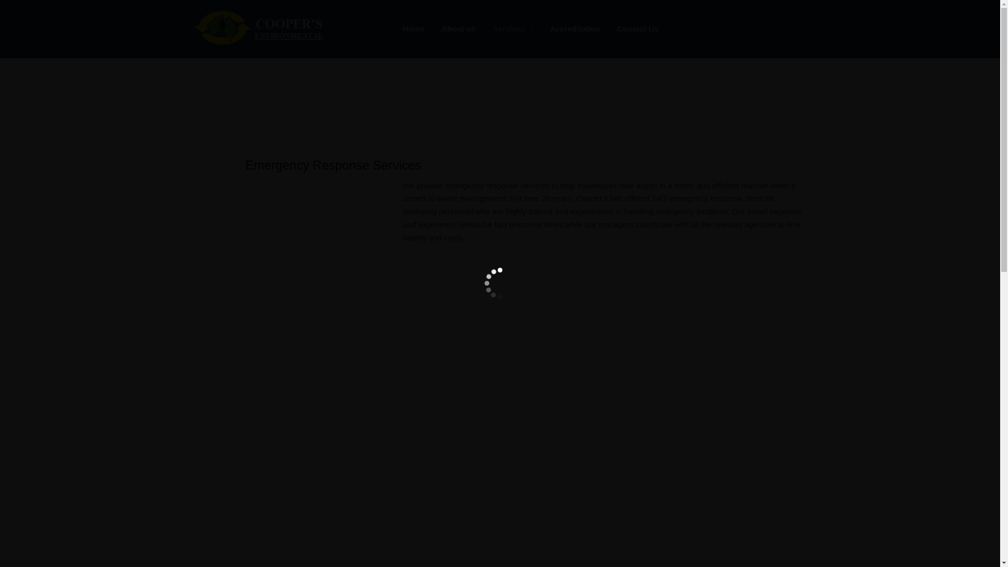  Describe the element at coordinates (512, 29) in the screenshot. I see `Services` at that location.